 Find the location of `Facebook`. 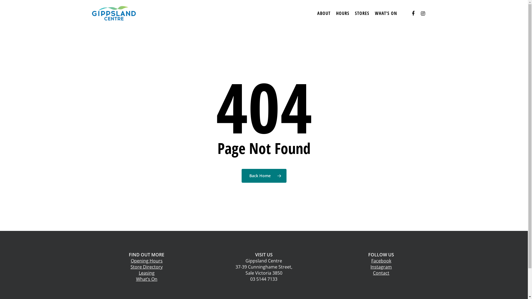

Facebook is located at coordinates (381, 261).